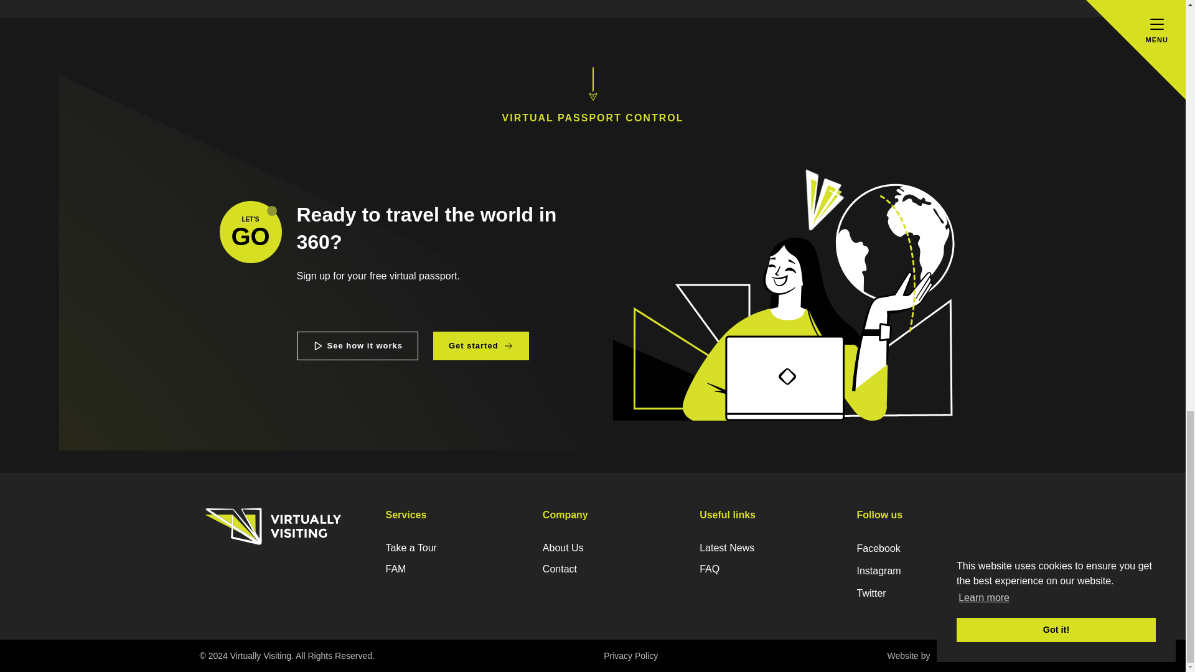 Image resolution: width=1195 pixels, height=672 pixels. What do you see at coordinates (448, 548) in the screenshot?
I see `Take a Tour` at bounding box center [448, 548].